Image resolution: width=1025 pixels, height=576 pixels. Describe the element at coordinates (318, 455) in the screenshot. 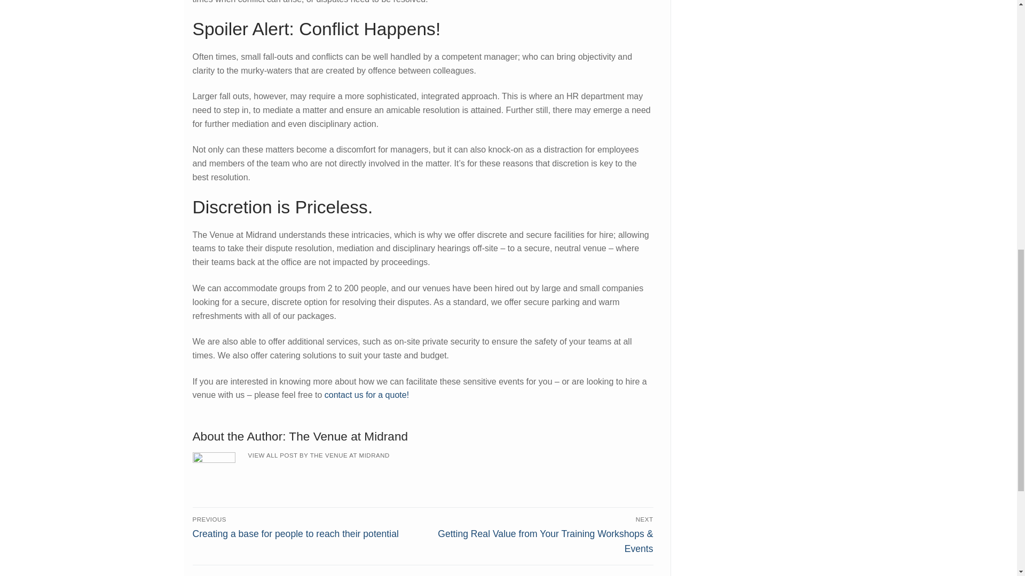

I see `VIEW ALL POST BY THE VENUE AT MIDRAND` at that location.